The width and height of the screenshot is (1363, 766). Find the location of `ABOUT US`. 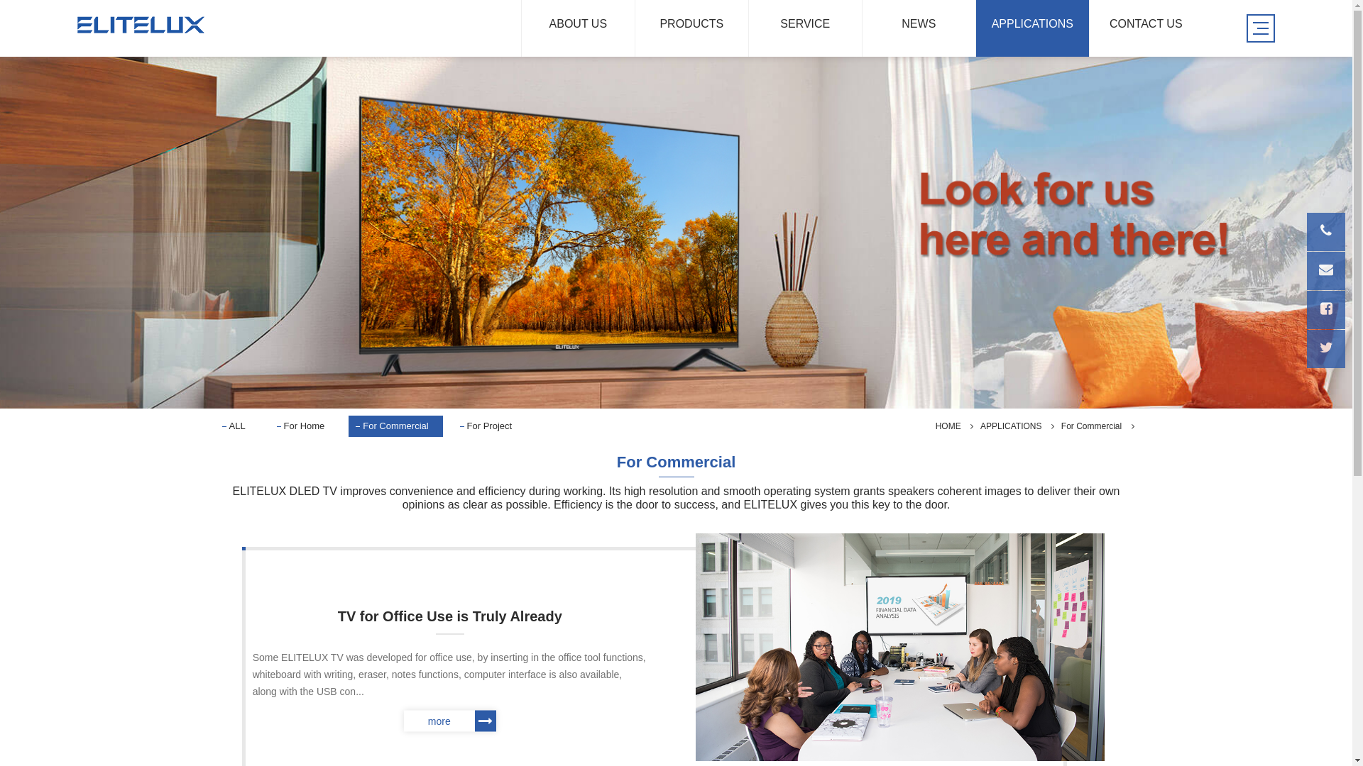

ABOUT US is located at coordinates (578, 28).